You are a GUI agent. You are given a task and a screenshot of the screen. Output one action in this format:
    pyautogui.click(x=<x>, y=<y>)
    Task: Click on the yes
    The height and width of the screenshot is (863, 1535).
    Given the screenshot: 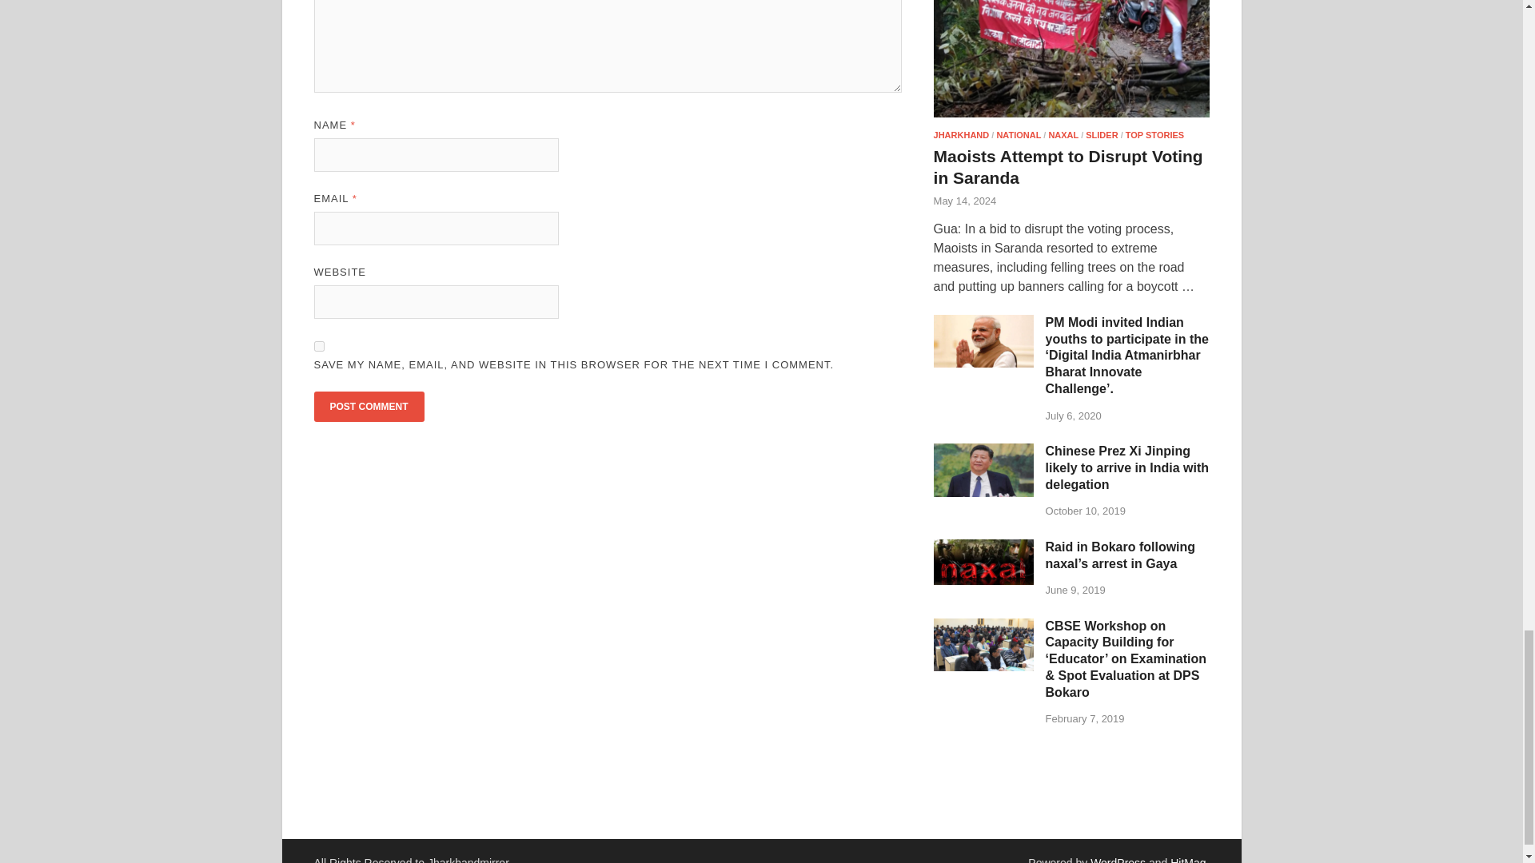 What is the action you would take?
    pyautogui.click(x=318, y=345)
    